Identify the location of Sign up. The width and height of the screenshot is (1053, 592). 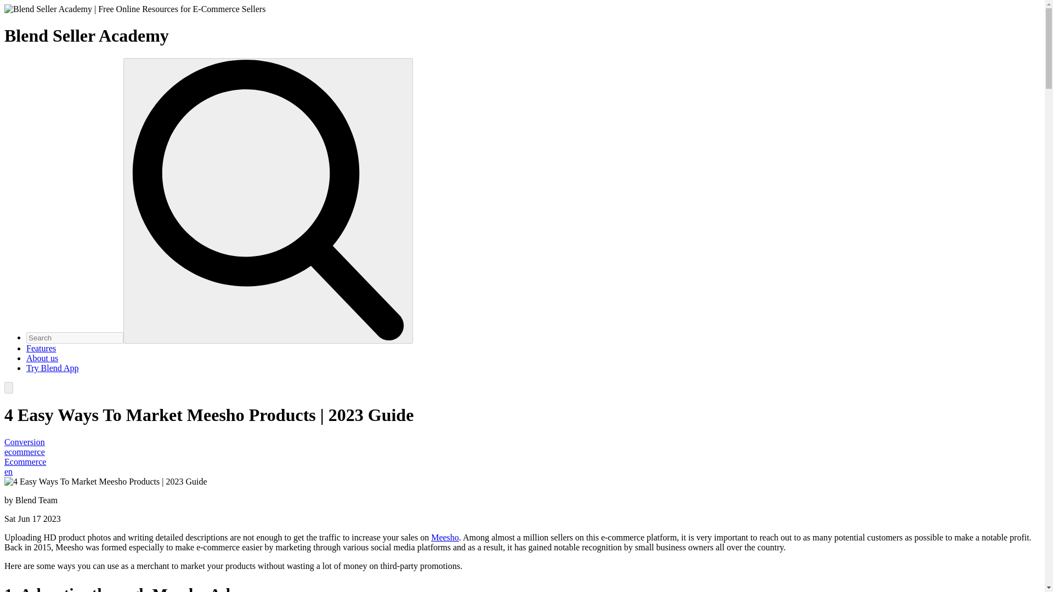
(52, 368).